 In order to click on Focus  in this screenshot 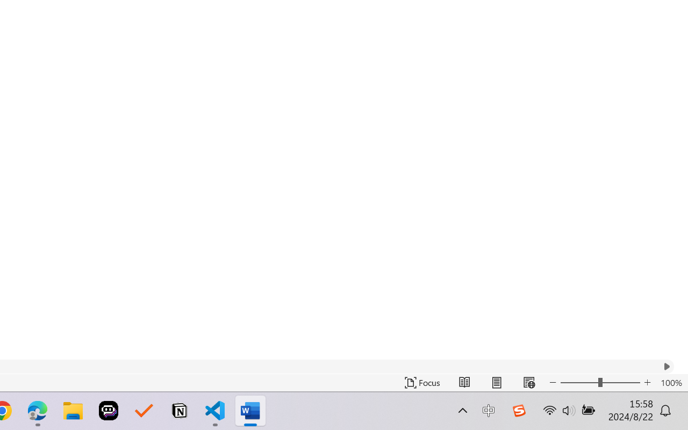, I will do `click(422, 383)`.